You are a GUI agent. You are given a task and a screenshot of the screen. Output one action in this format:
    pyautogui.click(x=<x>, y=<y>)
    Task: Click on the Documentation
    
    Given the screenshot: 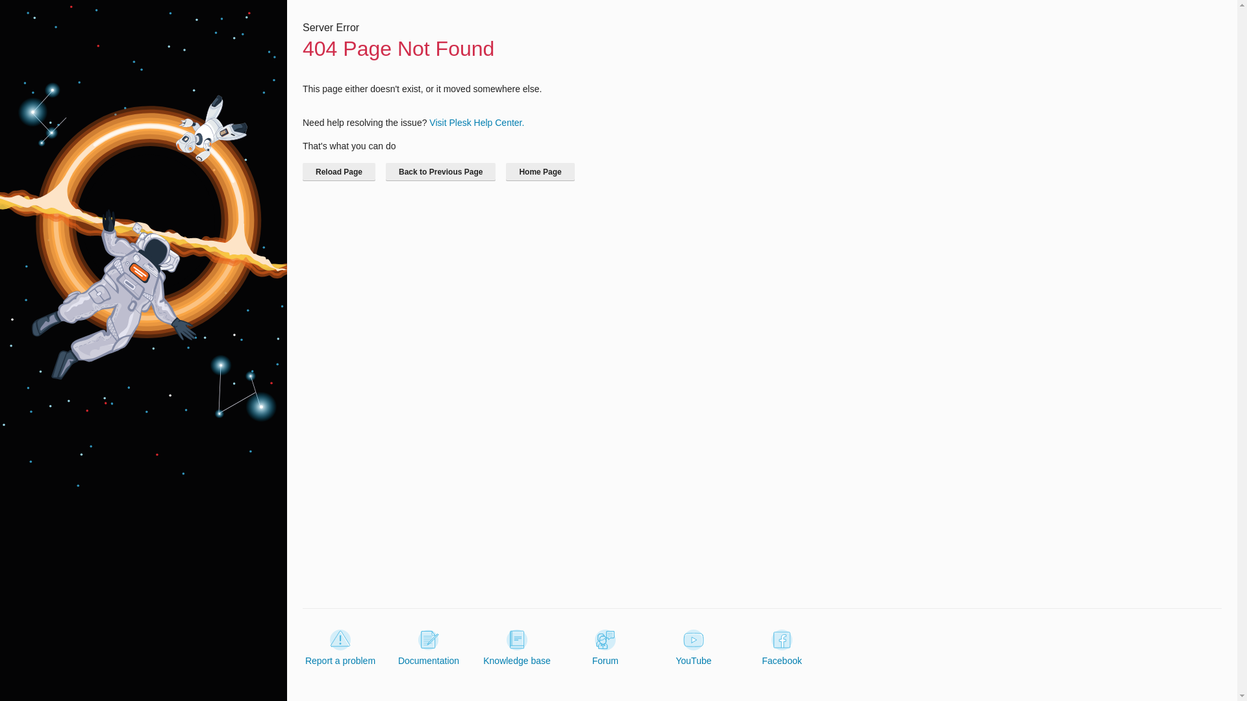 What is the action you would take?
    pyautogui.click(x=429, y=648)
    